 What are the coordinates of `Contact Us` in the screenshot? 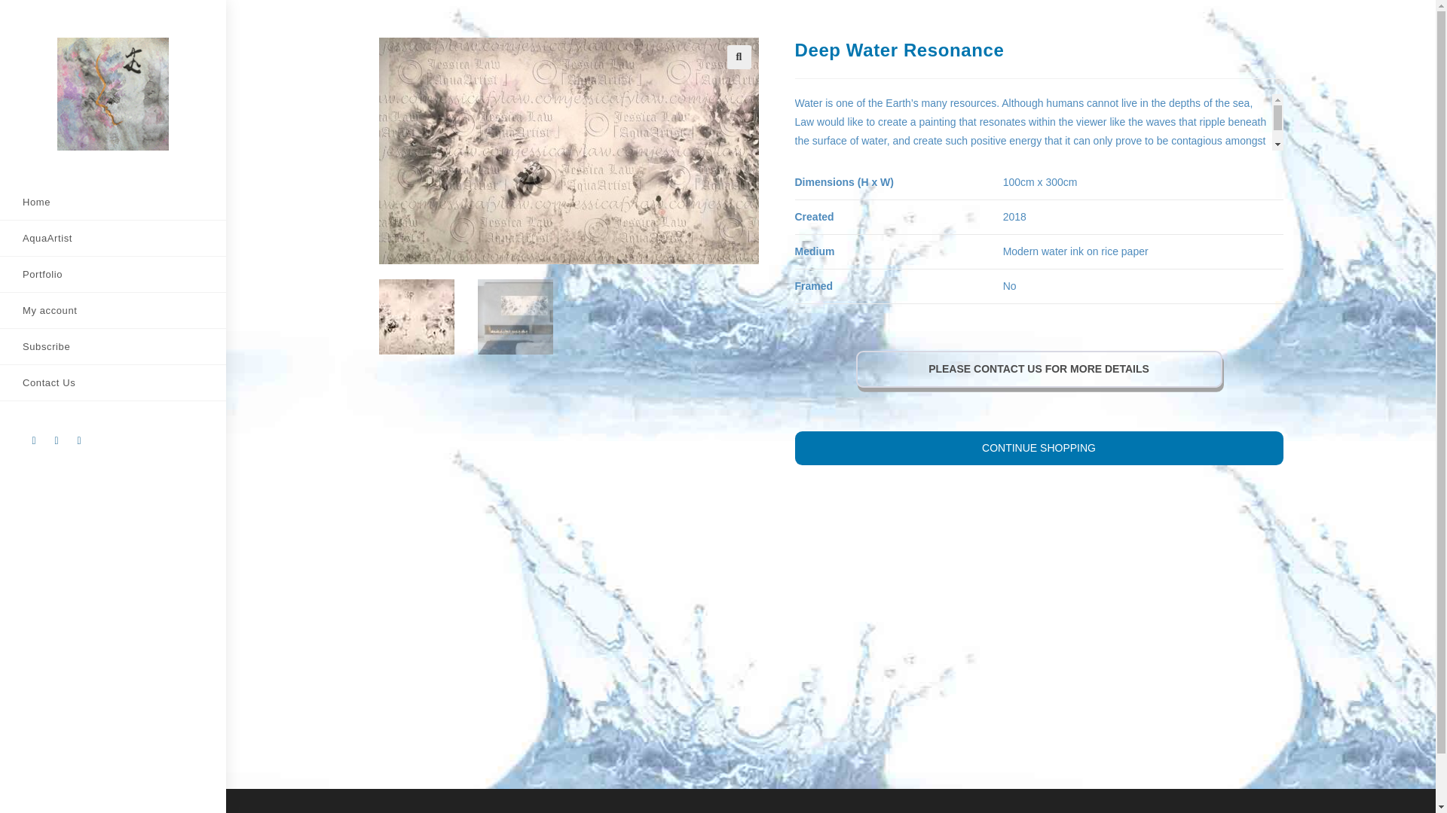 It's located at (113, 382).